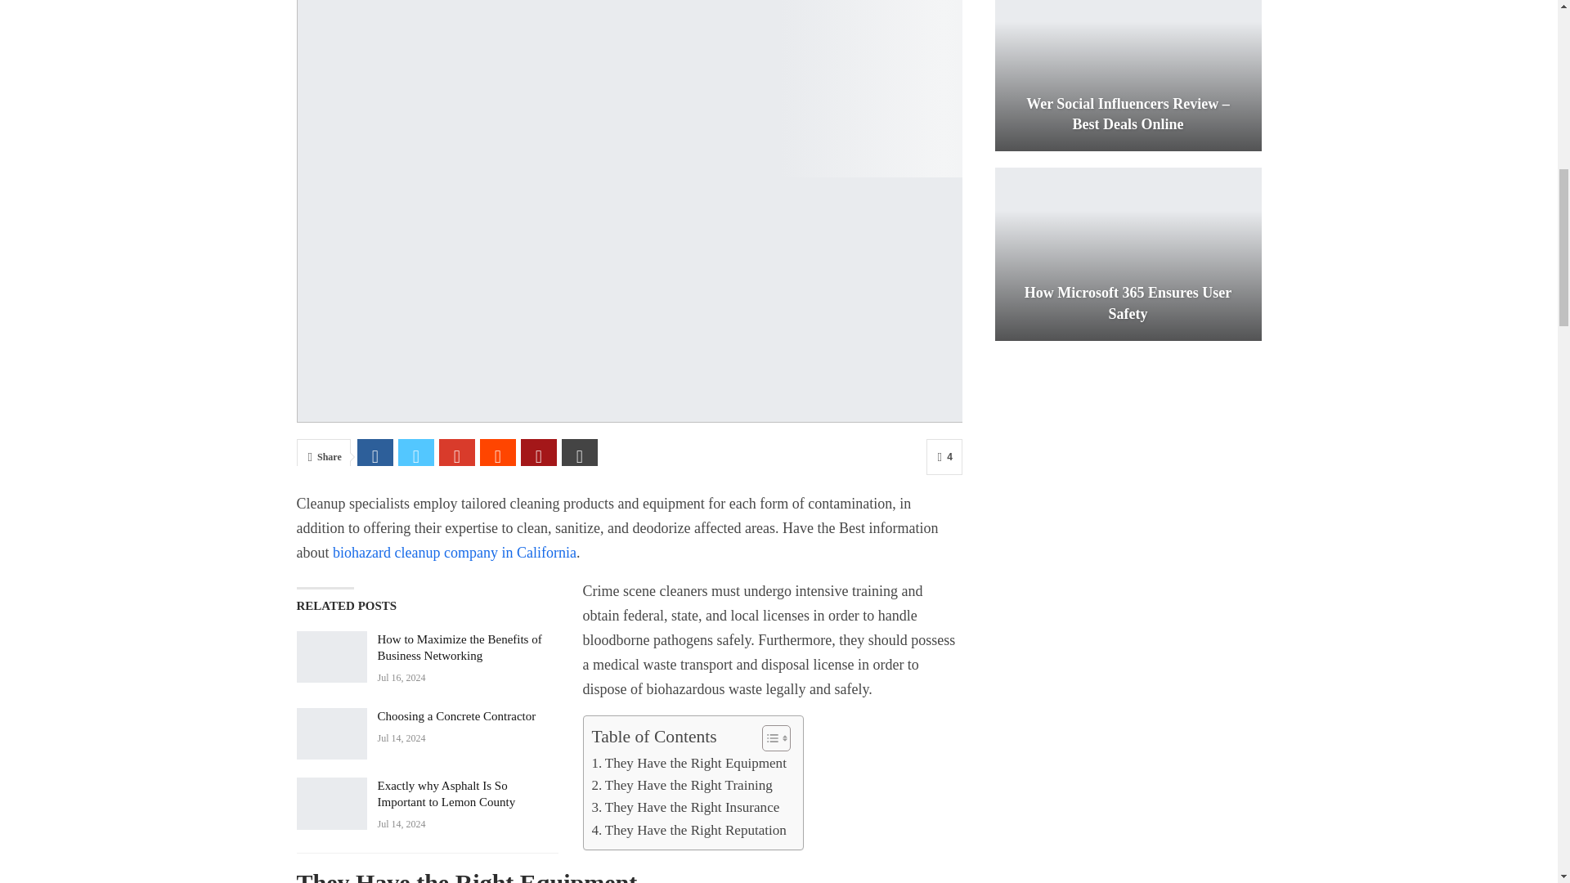  What do you see at coordinates (330, 657) in the screenshot?
I see `How to Maximize the Benefits of Business Networking` at bounding box center [330, 657].